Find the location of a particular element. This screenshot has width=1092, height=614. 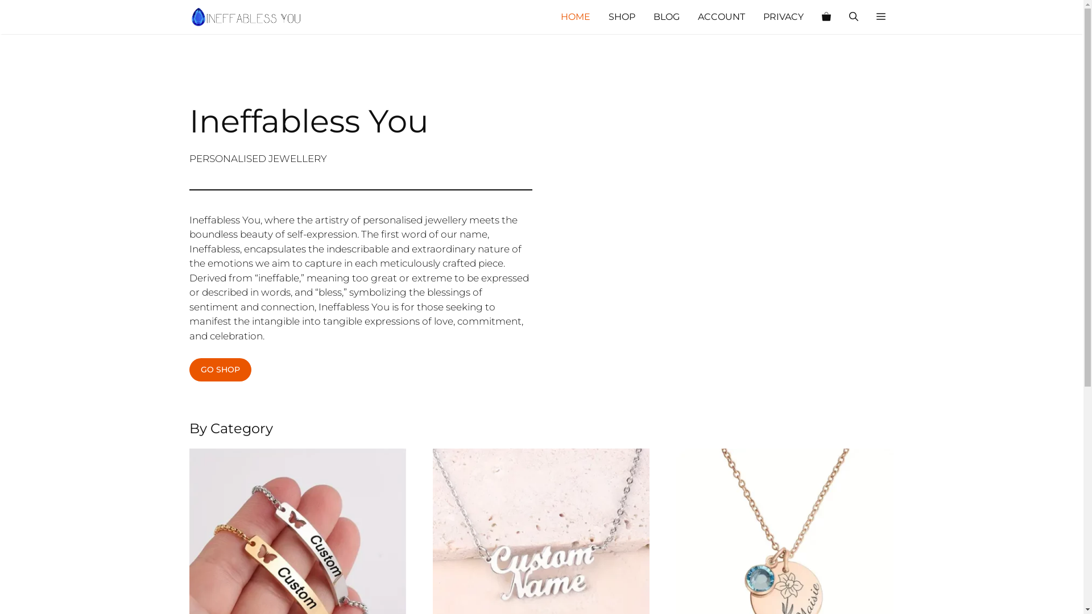

HOME is located at coordinates (576, 17).